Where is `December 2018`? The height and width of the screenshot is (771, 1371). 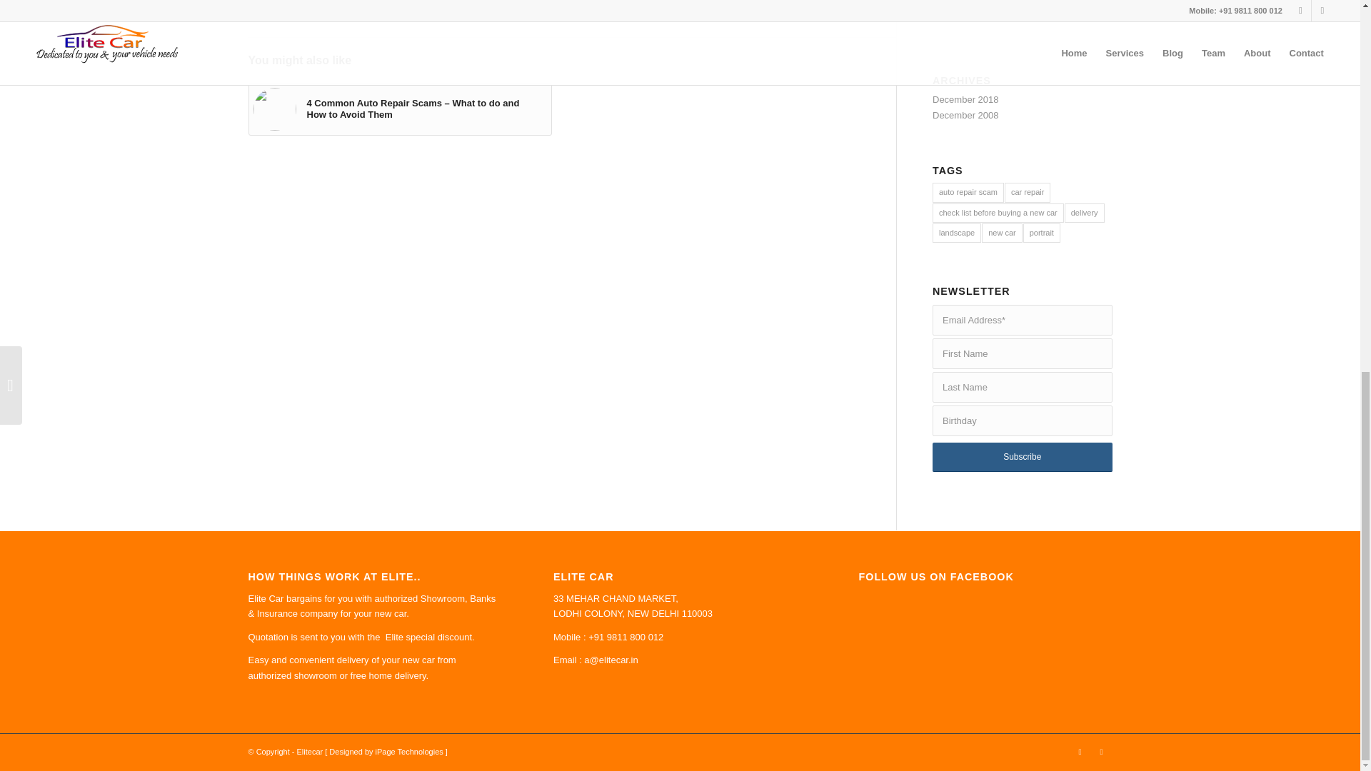 December 2018 is located at coordinates (965, 99).